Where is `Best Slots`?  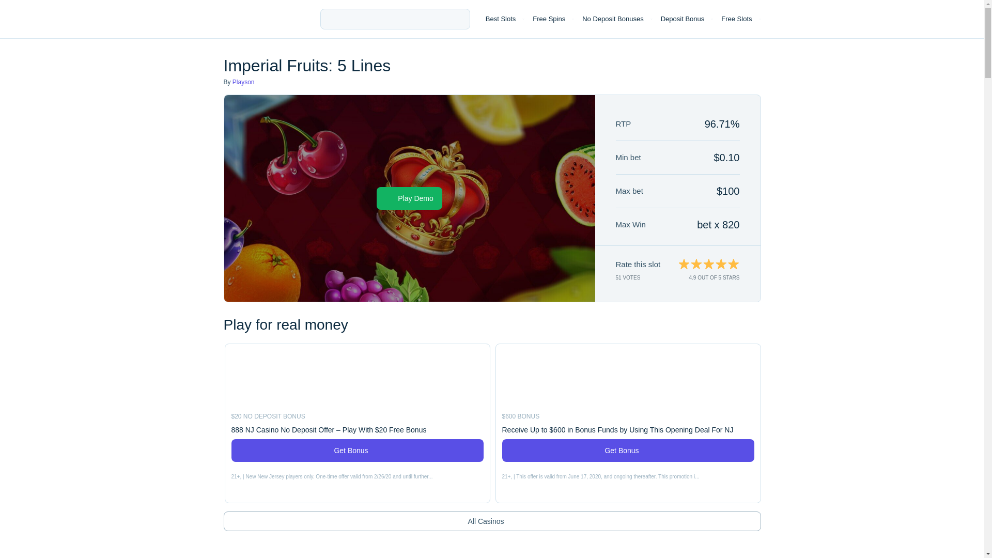
Best Slots is located at coordinates (501, 19).